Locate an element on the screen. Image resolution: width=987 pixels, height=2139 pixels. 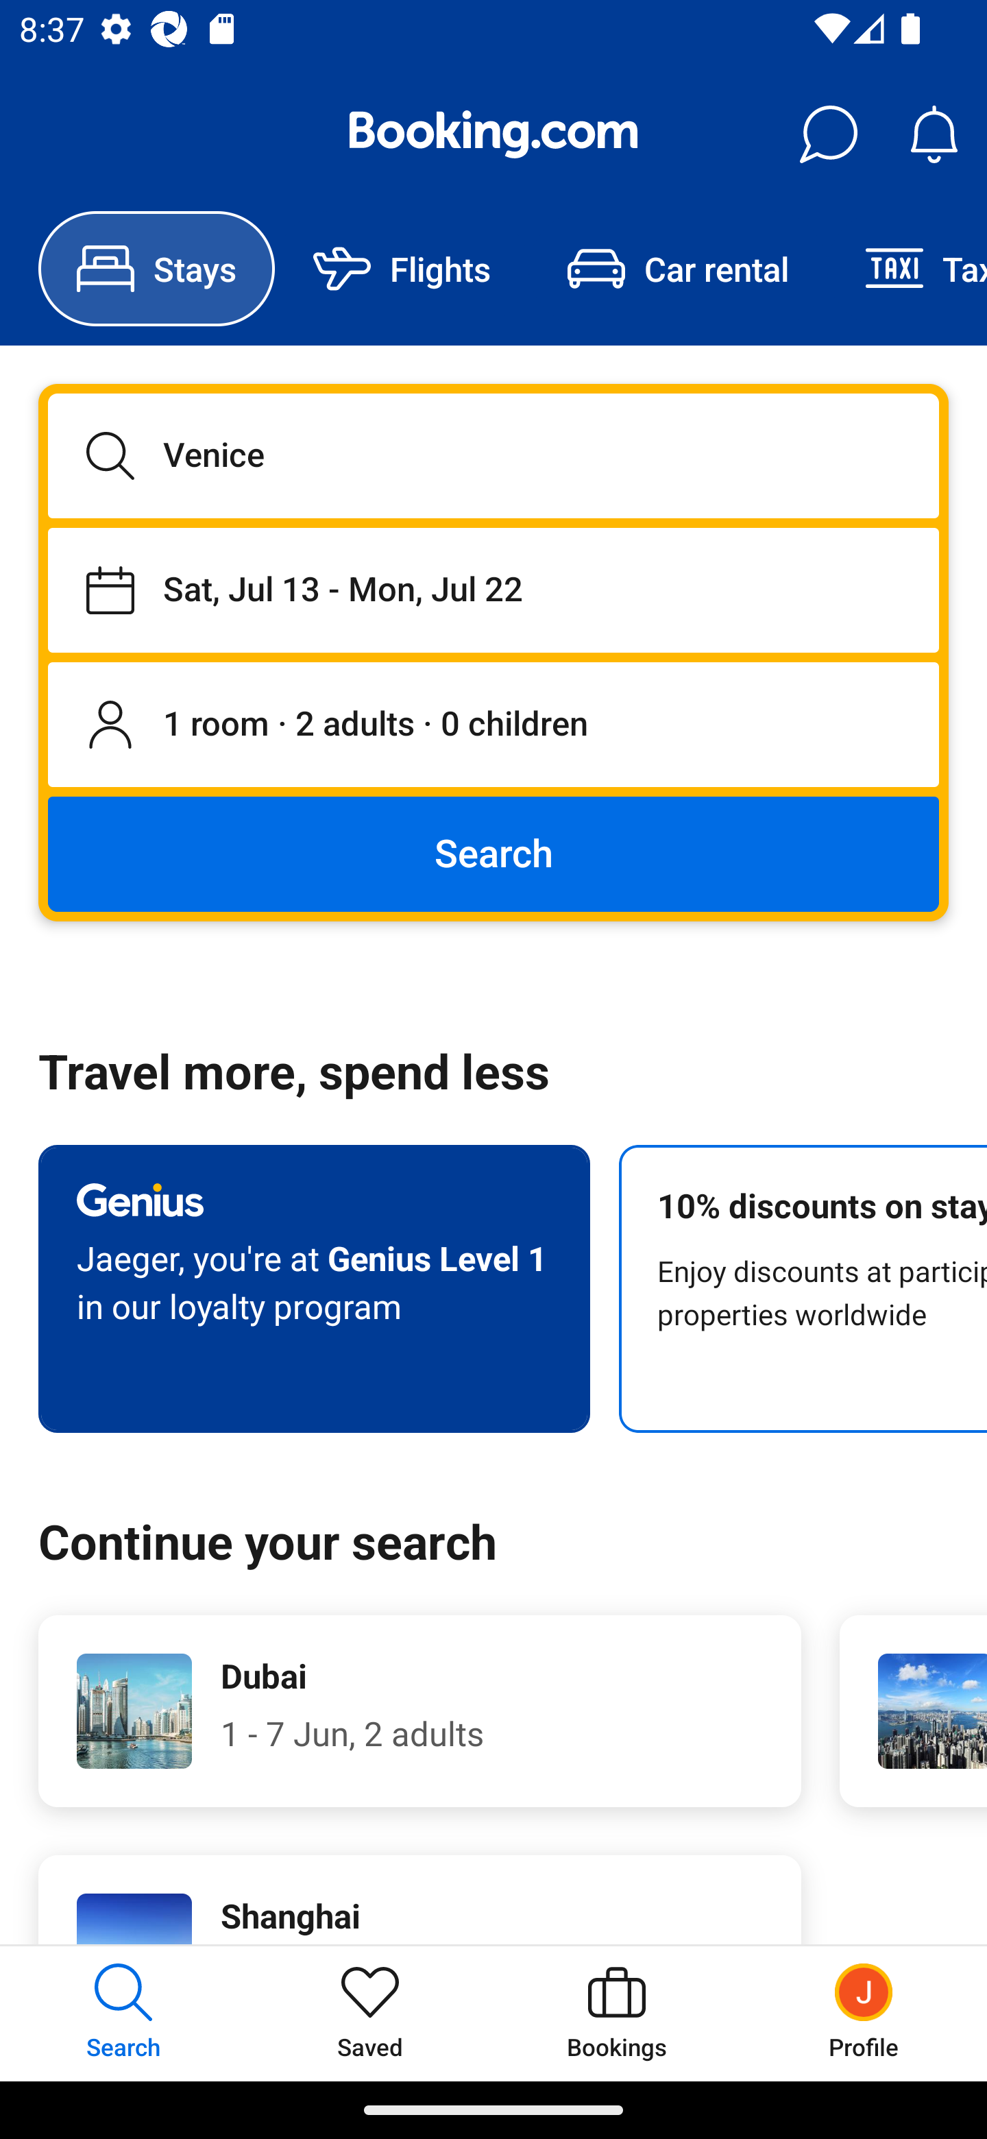
Saved is located at coordinates (370, 2013).